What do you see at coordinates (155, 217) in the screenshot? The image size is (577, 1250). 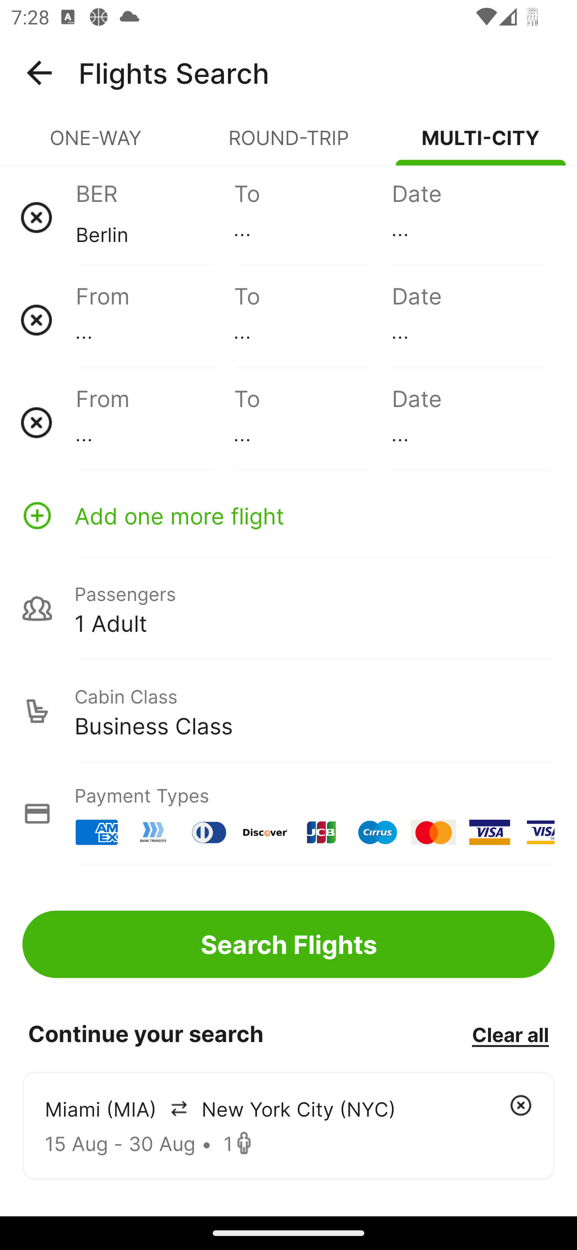 I see `BER Berlin` at bounding box center [155, 217].